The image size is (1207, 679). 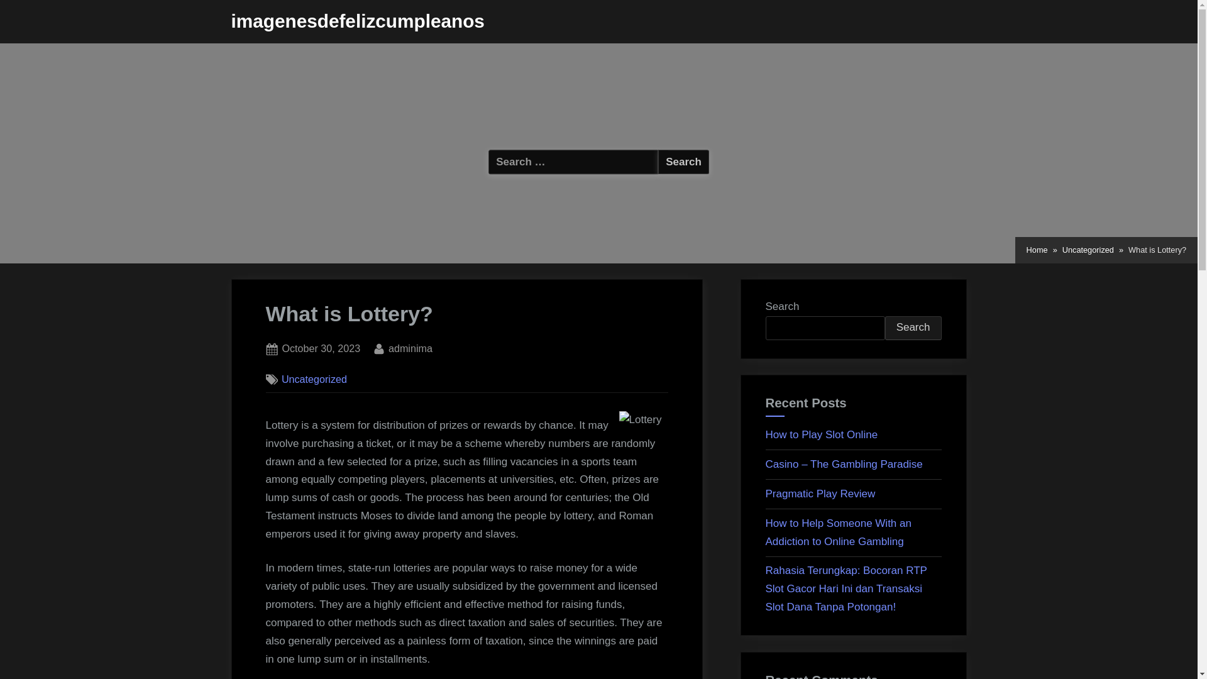 What do you see at coordinates (683, 161) in the screenshot?
I see `Search` at bounding box center [683, 161].